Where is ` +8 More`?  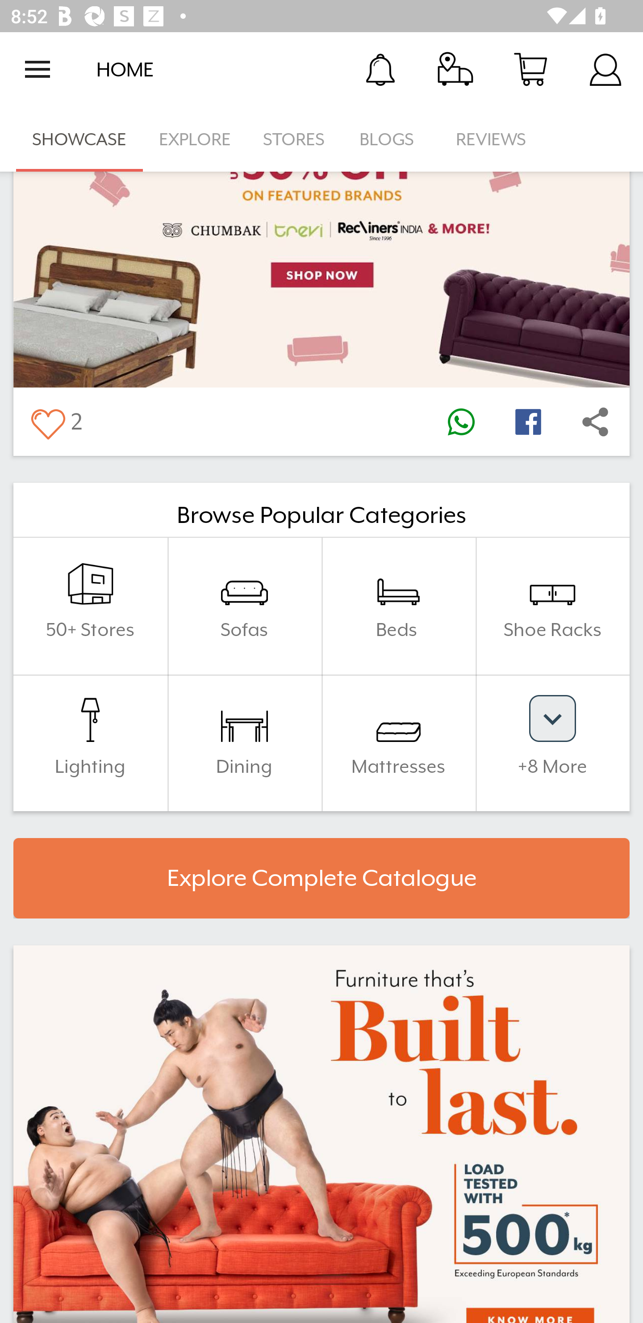
 +8 More is located at coordinates (552, 743).